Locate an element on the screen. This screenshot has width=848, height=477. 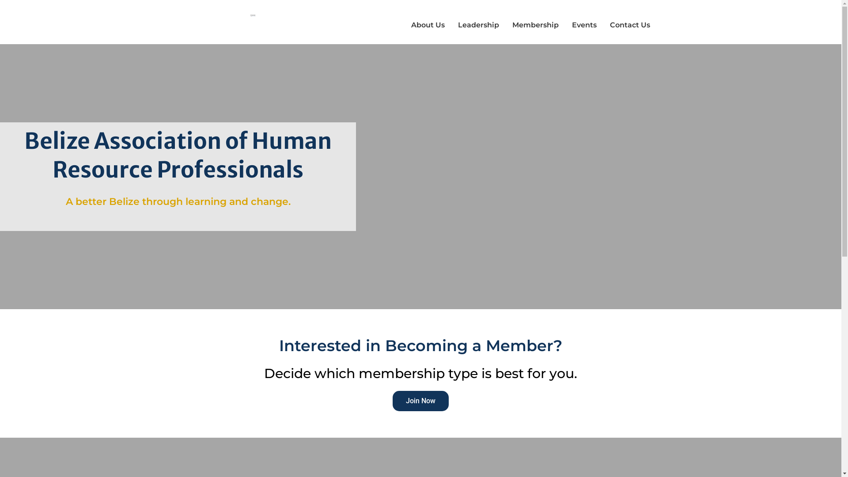
Events is located at coordinates (584, 25).